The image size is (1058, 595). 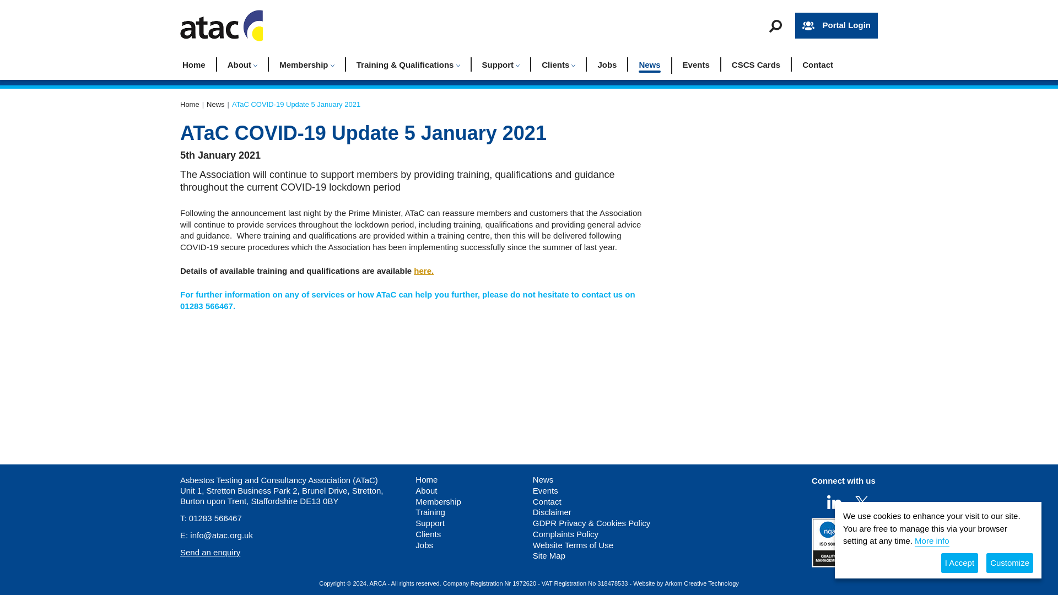 What do you see at coordinates (209, 552) in the screenshot?
I see `Contact Us` at bounding box center [209, 552].